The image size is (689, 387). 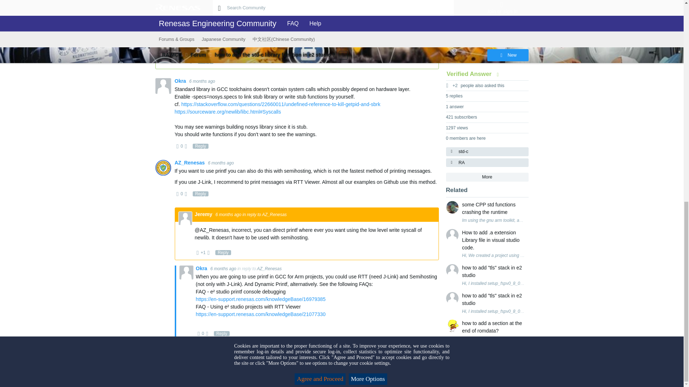 What do you see at coordinates (494, 271) in the screenshot?
I see `how to add "tls" stack in e2 studio` at bounding box center [494, 271].